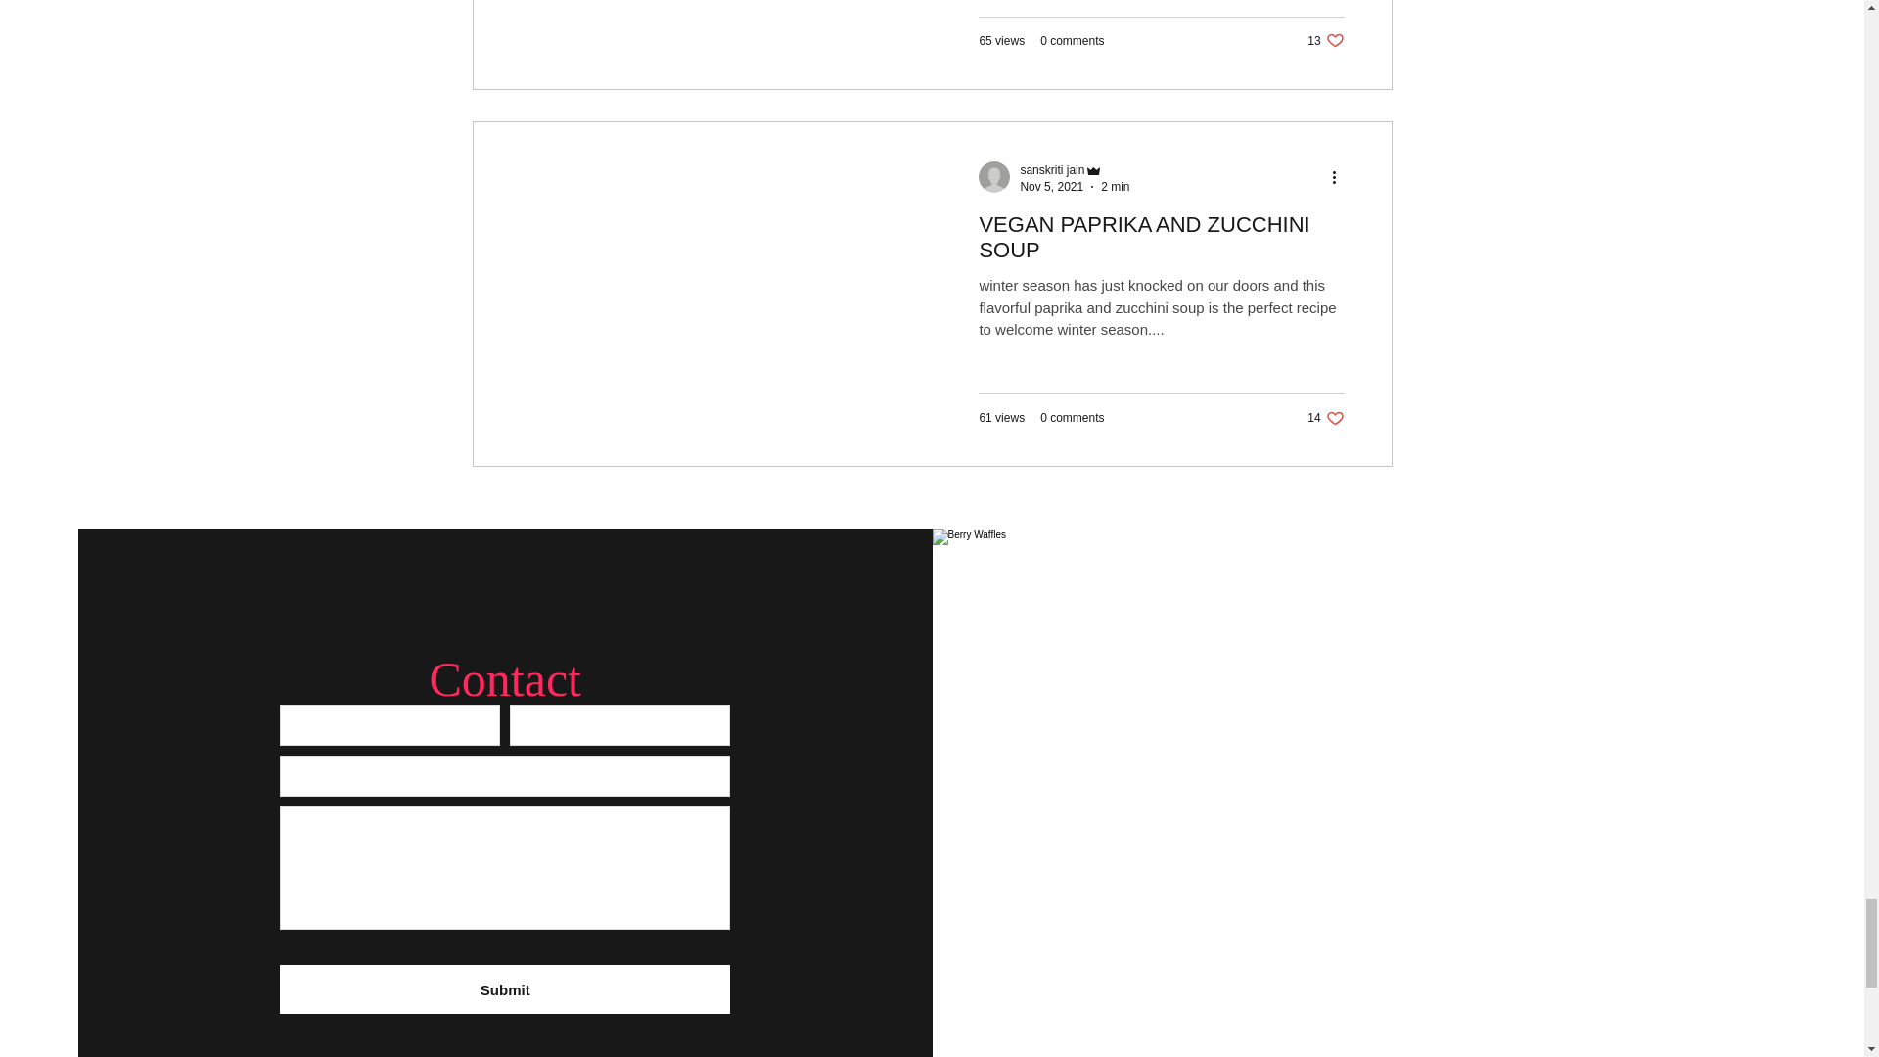 Image resolution: width=1879 pixels, height=1057 pixels. Describe the element at coordinates (1073, 418) in the screenshot. I see `0 comments` at that location.